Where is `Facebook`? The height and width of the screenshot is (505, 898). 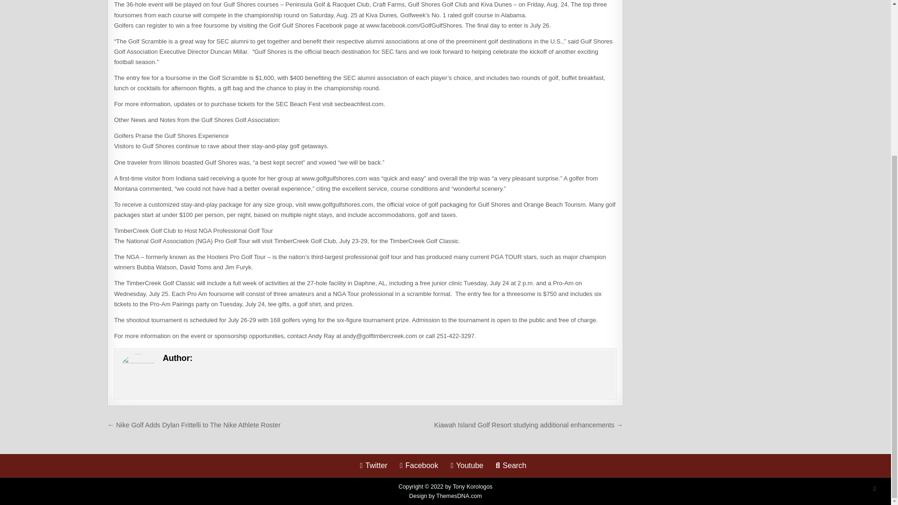
Facebook is located at coordinates (419, 465).